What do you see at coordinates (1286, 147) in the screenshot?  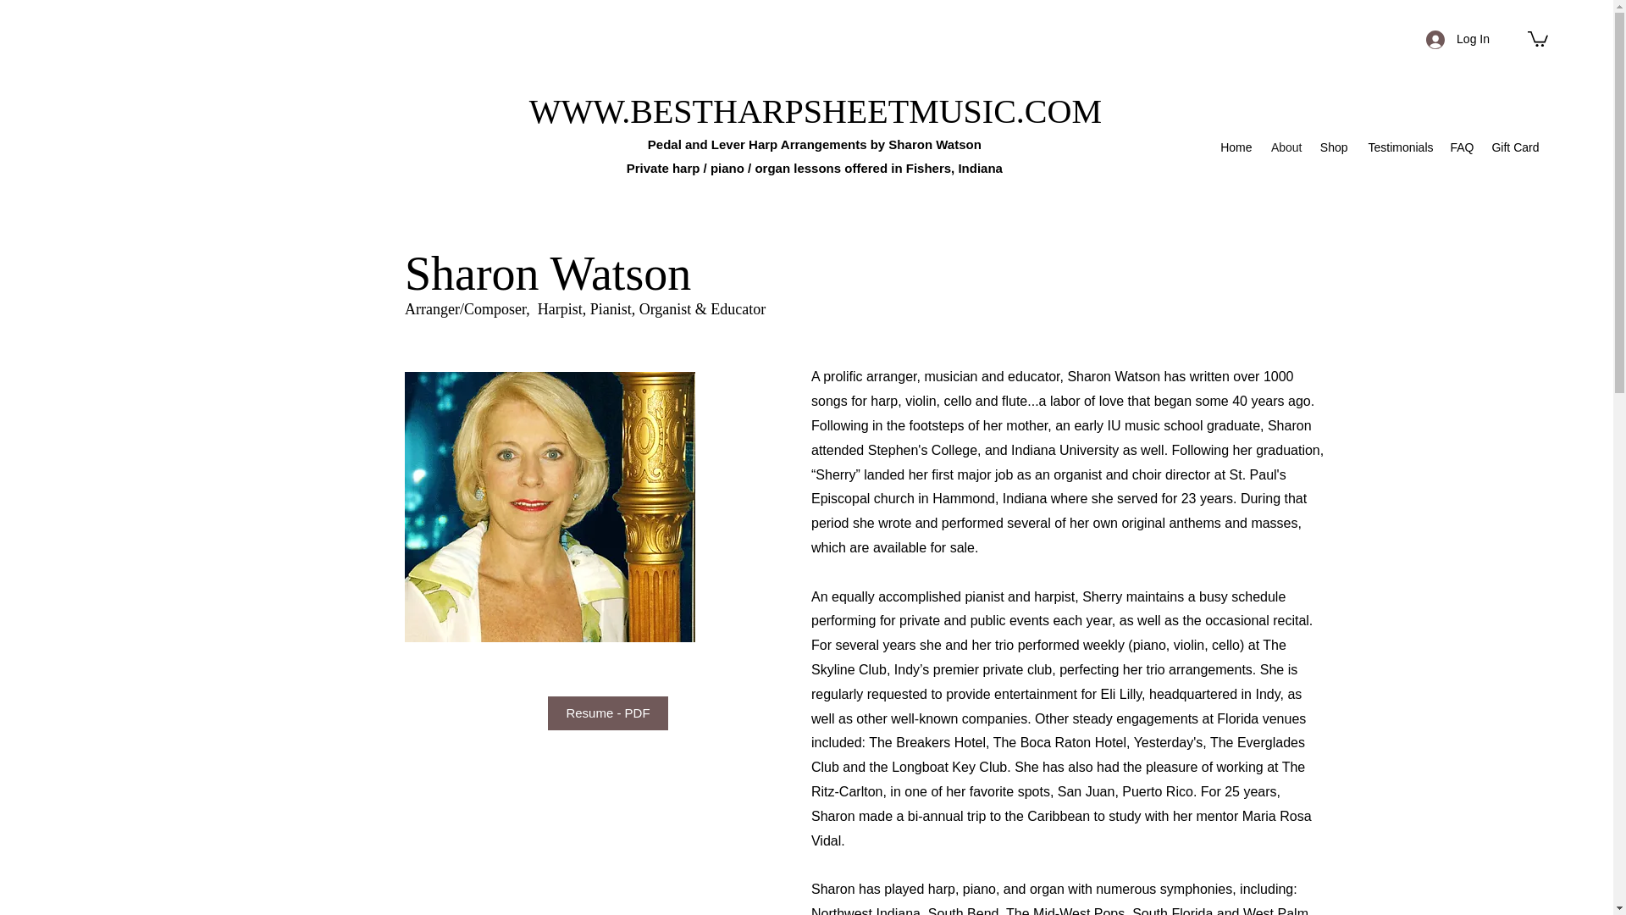 I see `About` at bounding box center [1286, 147].